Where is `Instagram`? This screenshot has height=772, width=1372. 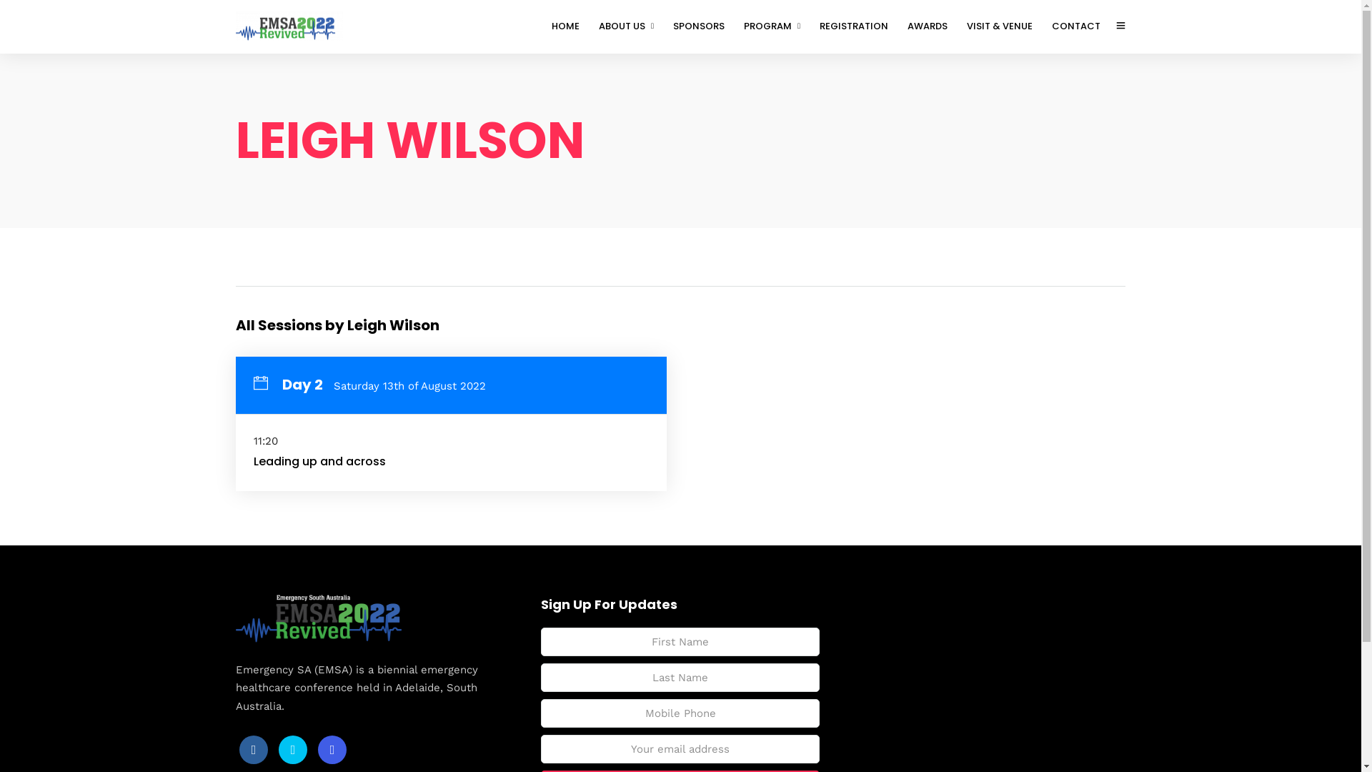
Instagram is located at coordinates (332, 750).